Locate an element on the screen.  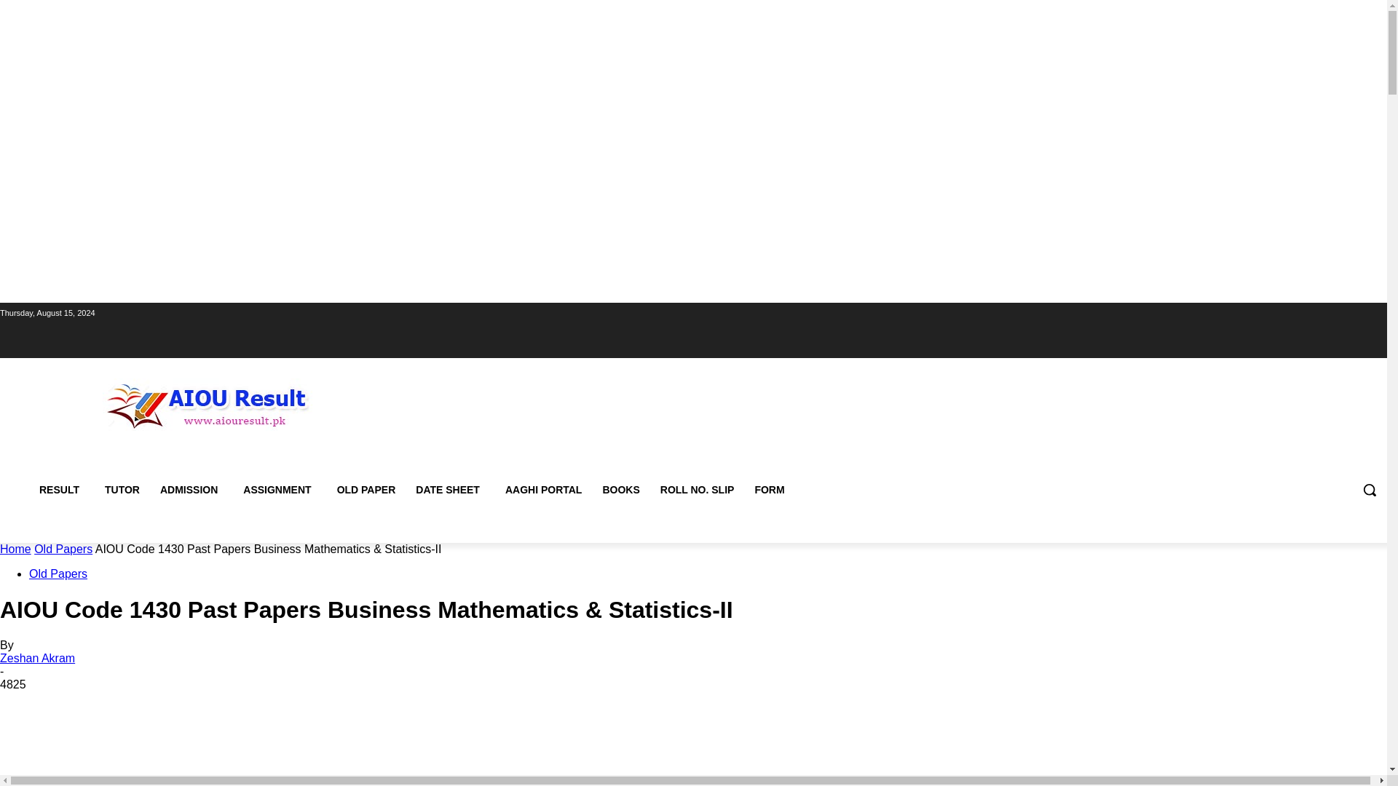
TUTOR is located at coordinates (122, 489).